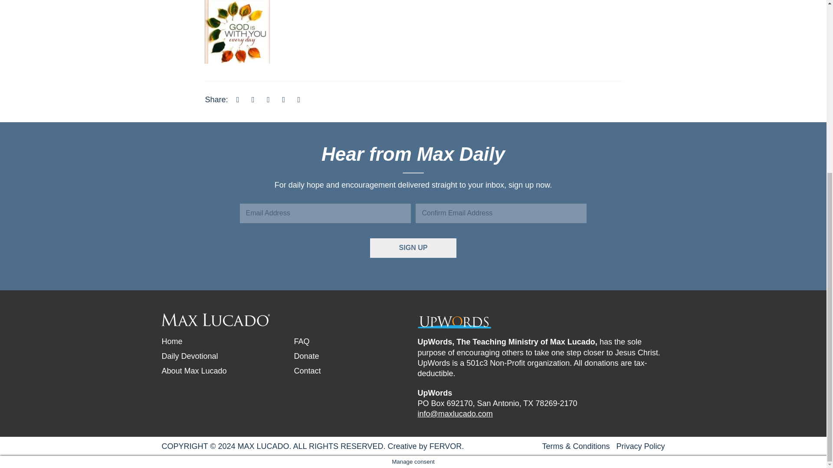  Describe the element at coordinates (189, 356) in the screenshot. I see `Daily Devotional` at that location.